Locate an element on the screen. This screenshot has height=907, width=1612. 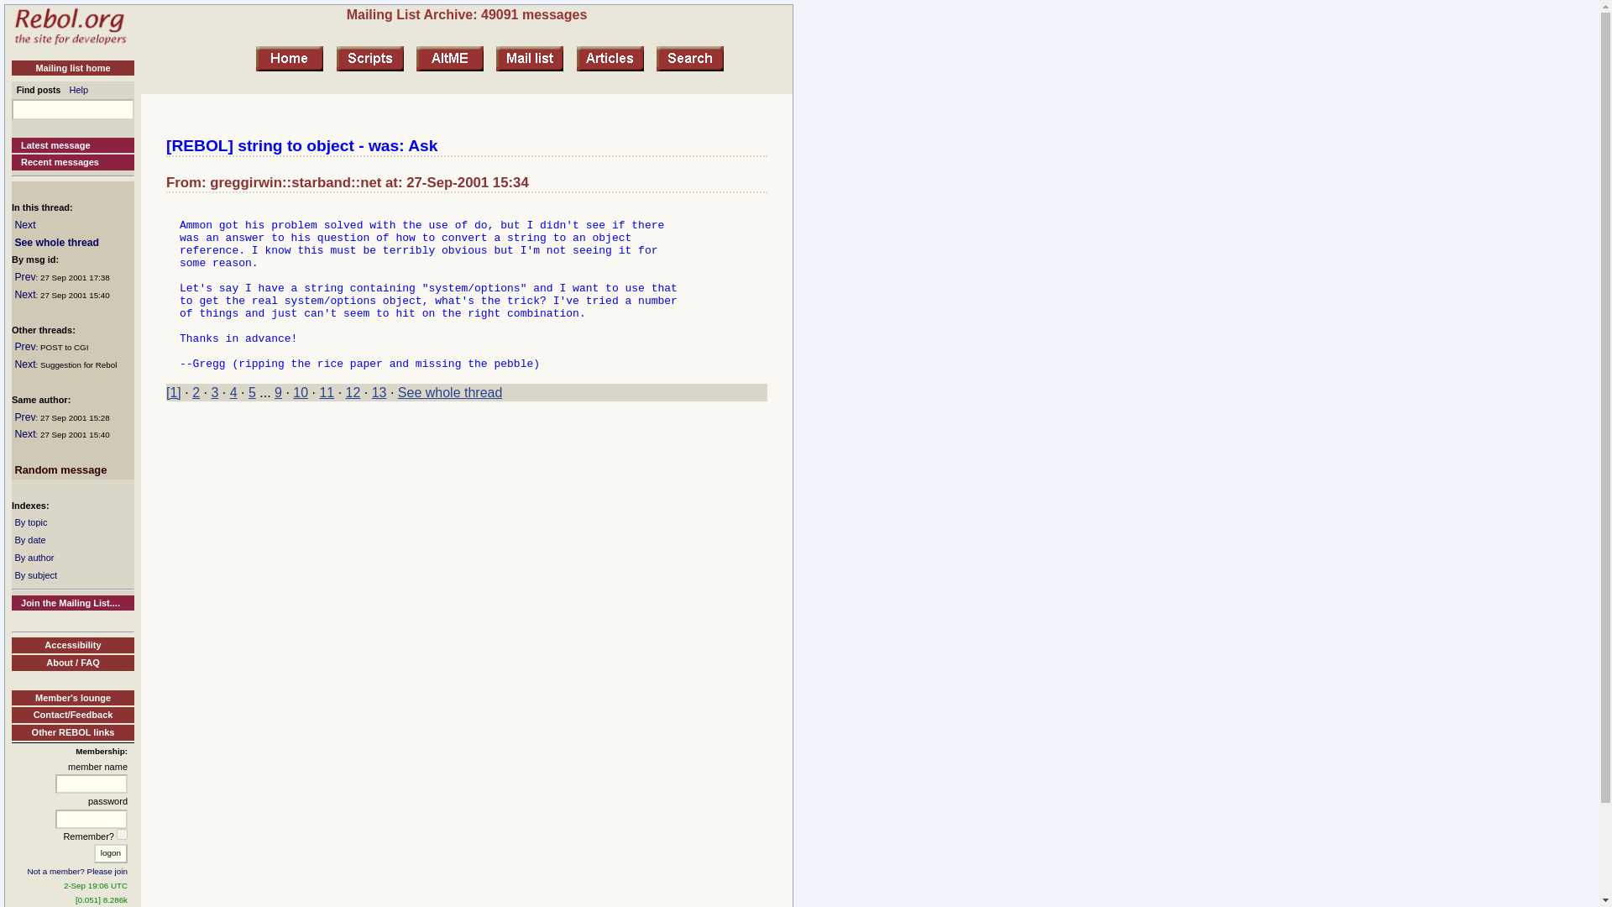
Not a member? Please join is located at coordinates (77, 872).